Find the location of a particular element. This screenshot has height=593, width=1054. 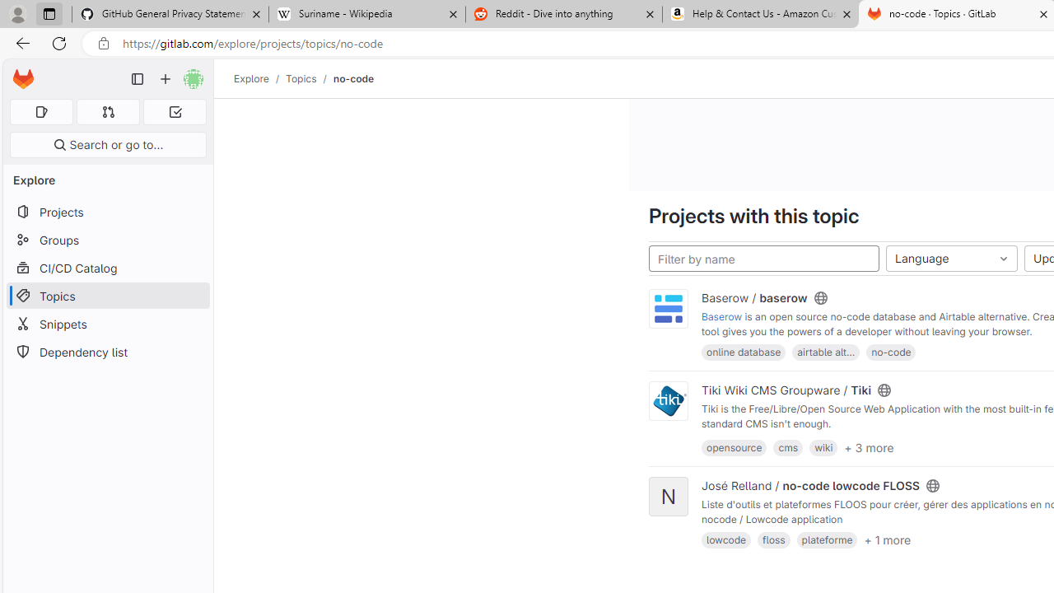

Primary navigation sidebar is located at coordinates (138, 79).